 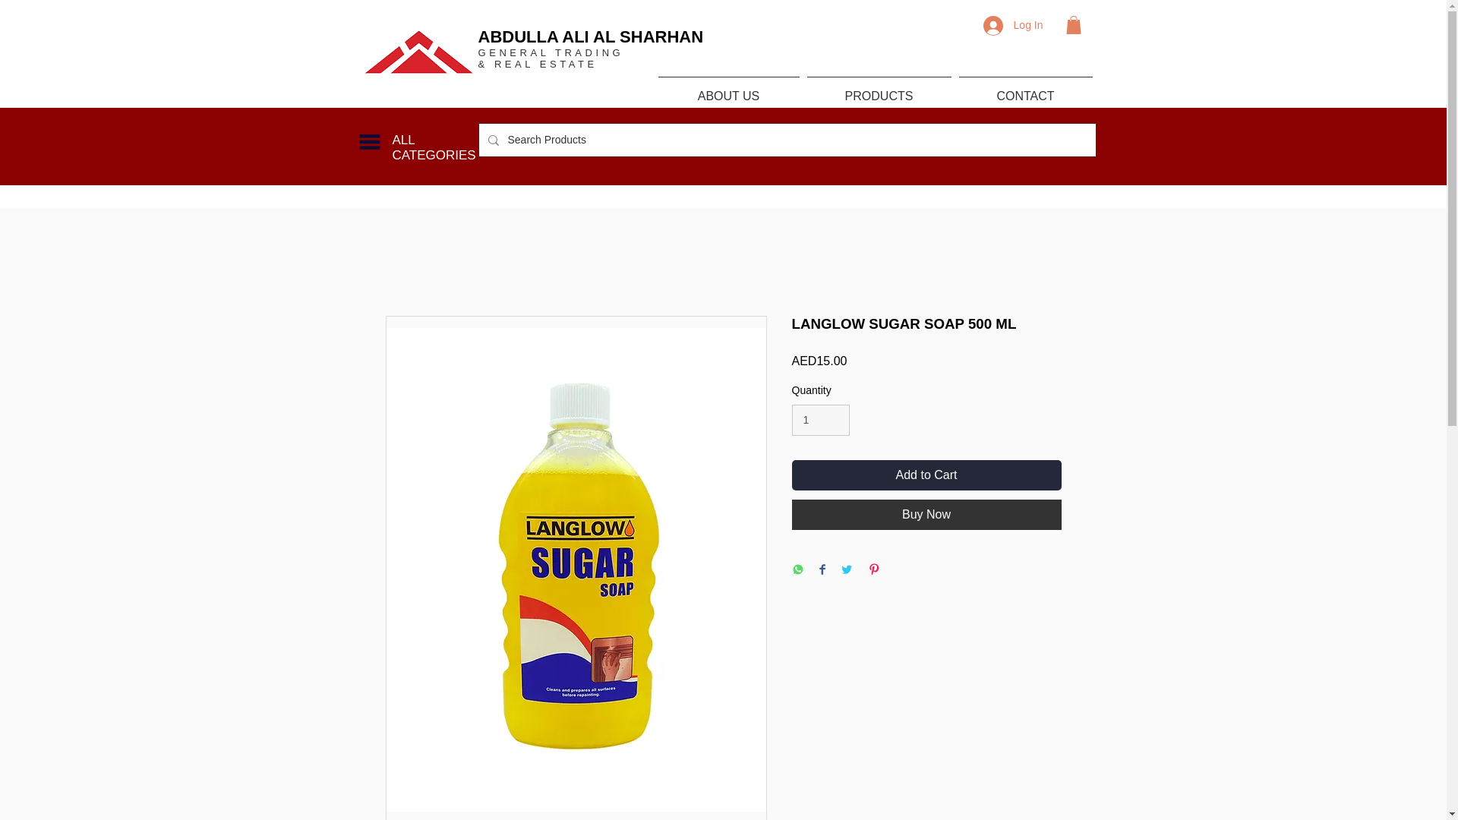 I want to click on CONTACT, so click(x=1025, y=90).